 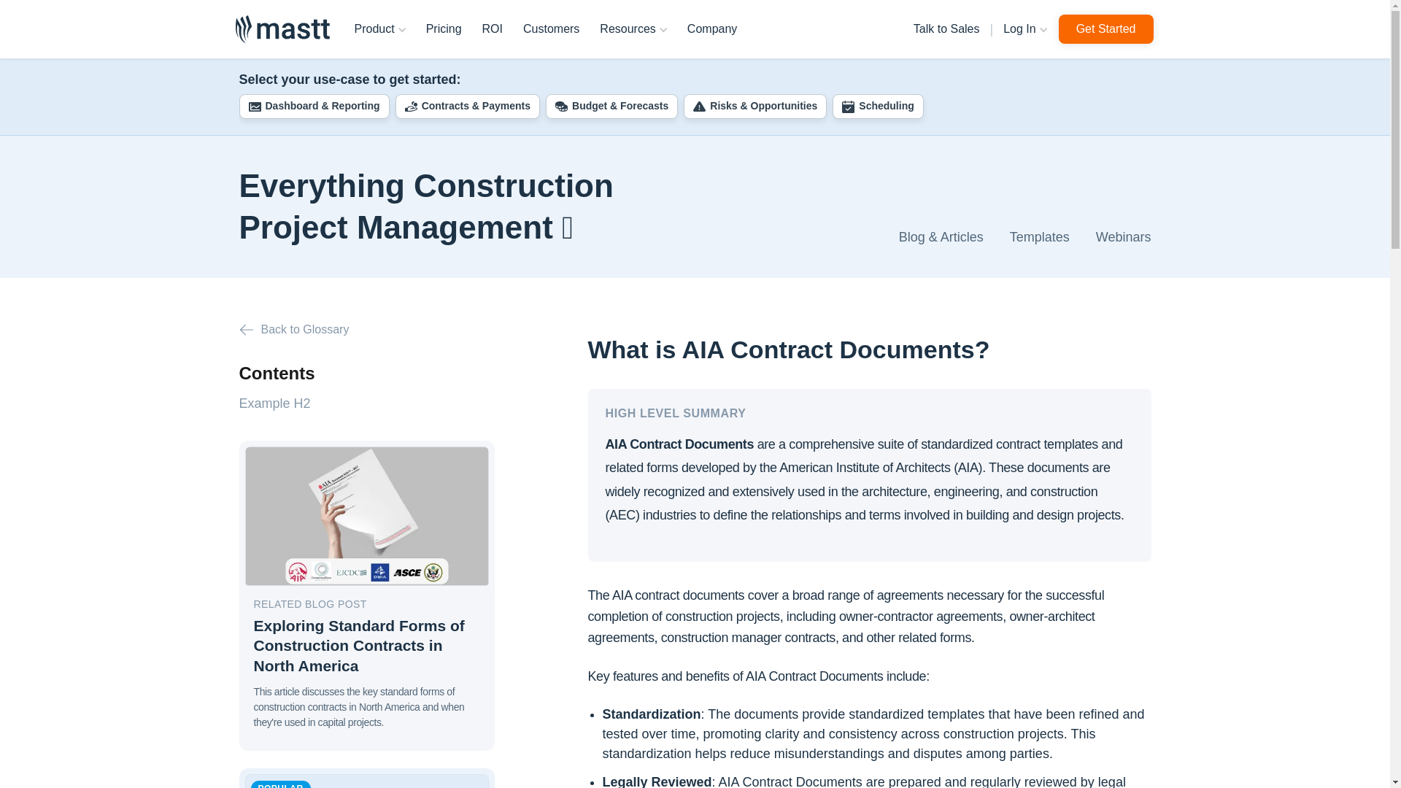 What do you see at coordinates (444, 29) in the screenshot?
I see `Pricing` at bounding box center [444, 29].